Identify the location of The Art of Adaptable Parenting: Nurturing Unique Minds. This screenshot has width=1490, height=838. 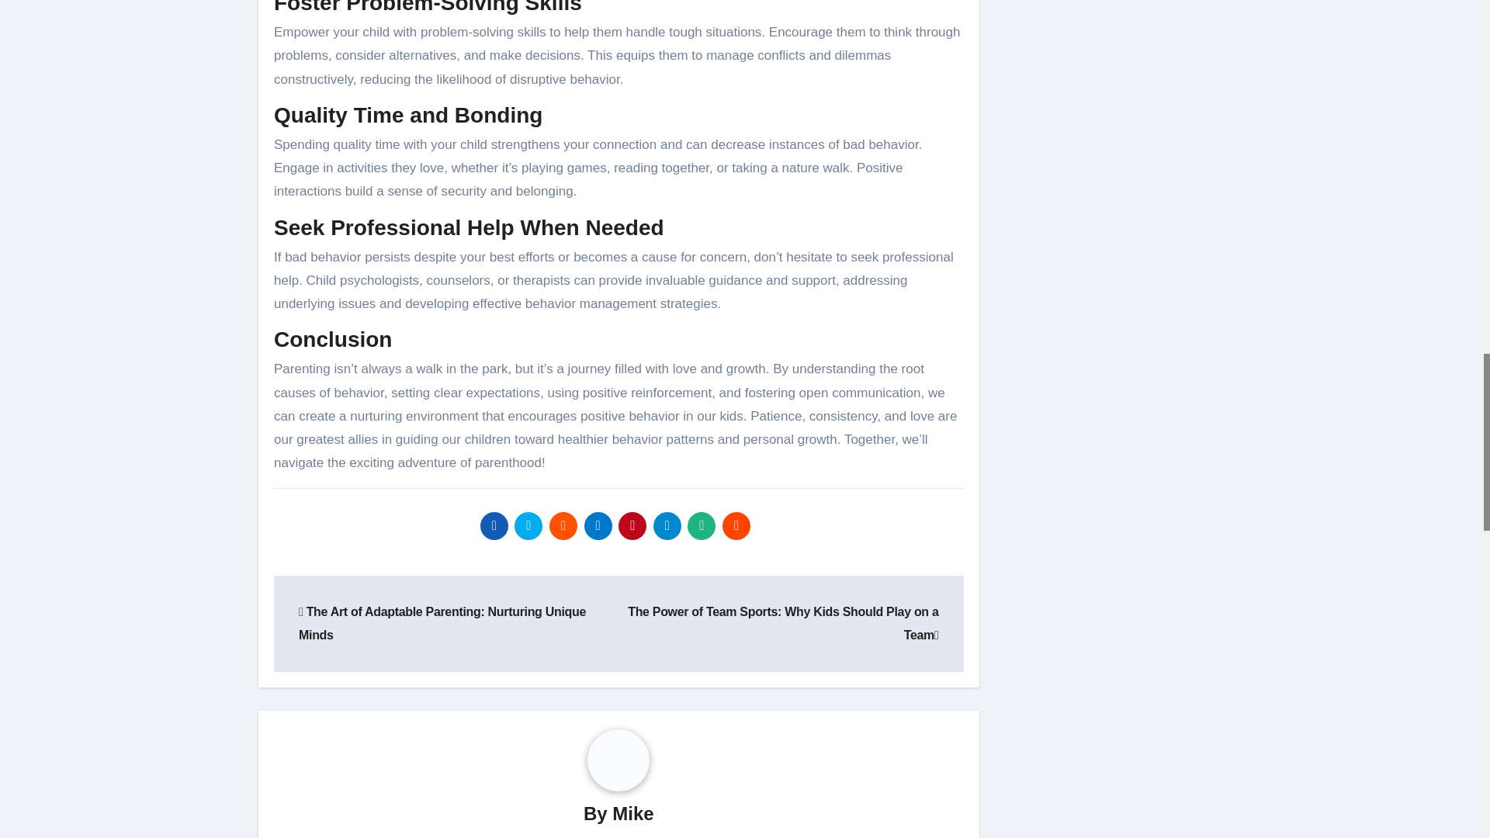
(442, 623).